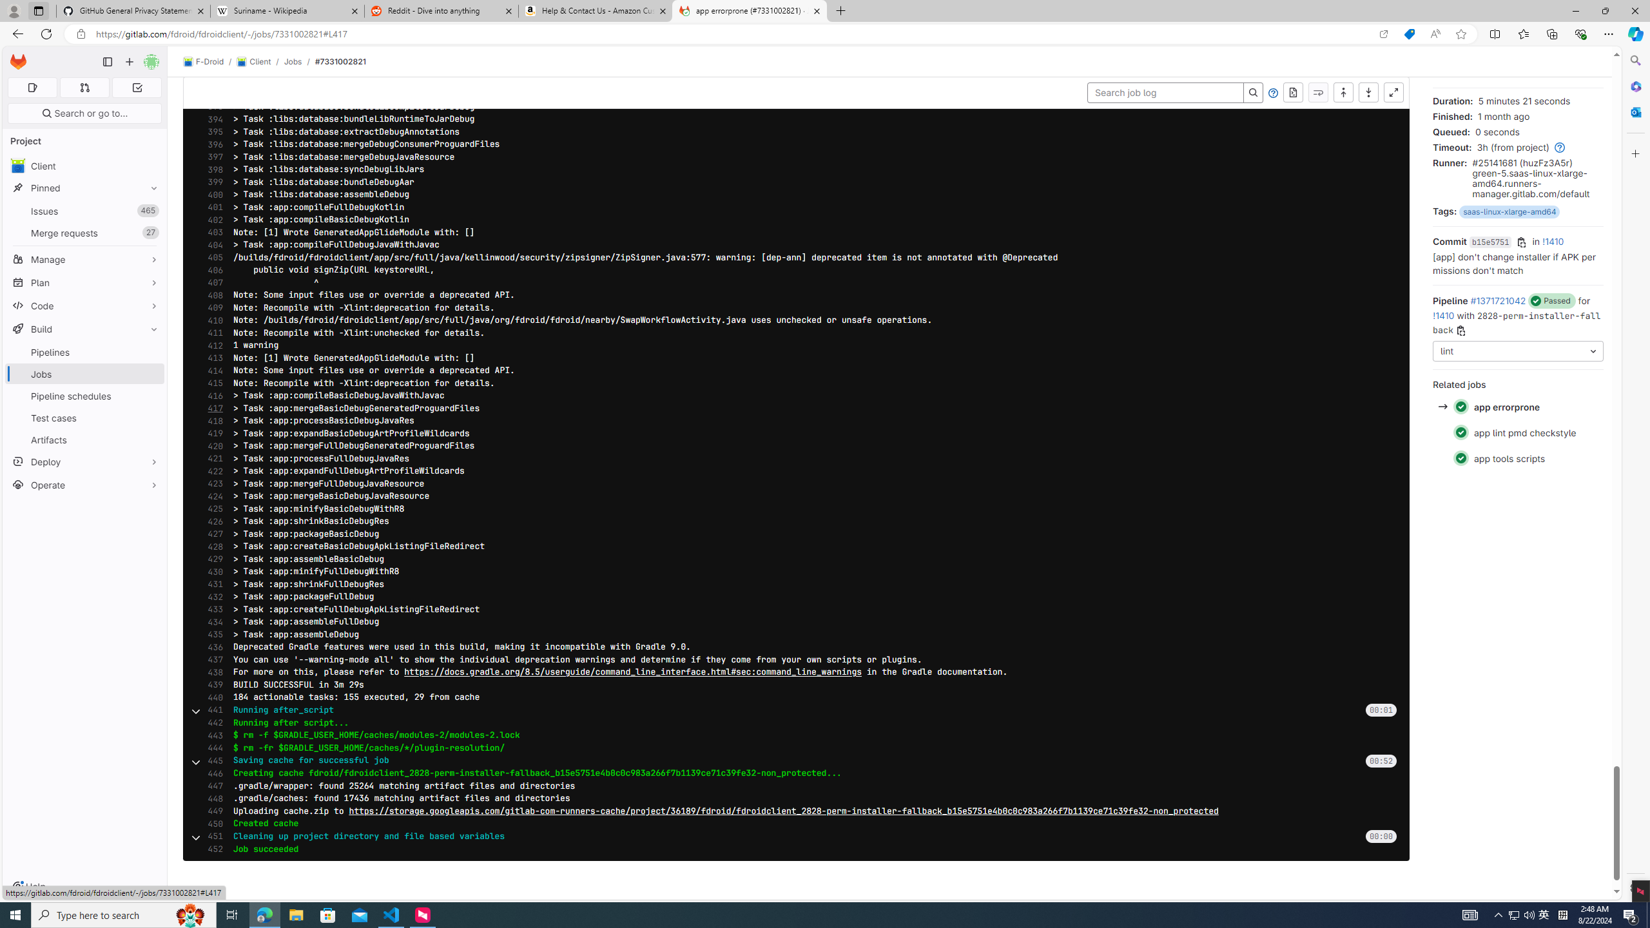 The height and width of the screenshot is (928, 1650). Describe the element at coordinates (211, 270) in the screenshot. I see `406` at that location.